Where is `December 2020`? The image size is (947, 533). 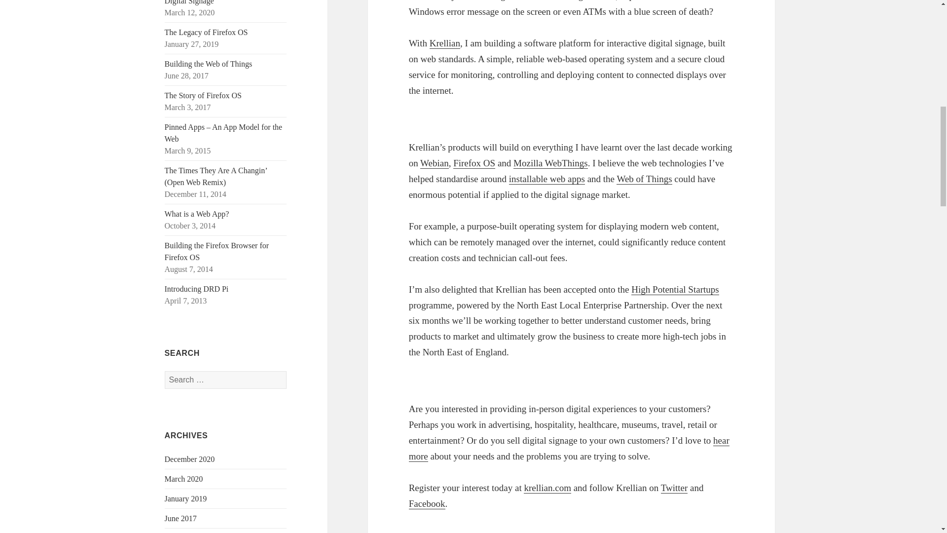
December 2020 is located at coordinates (189, 459).